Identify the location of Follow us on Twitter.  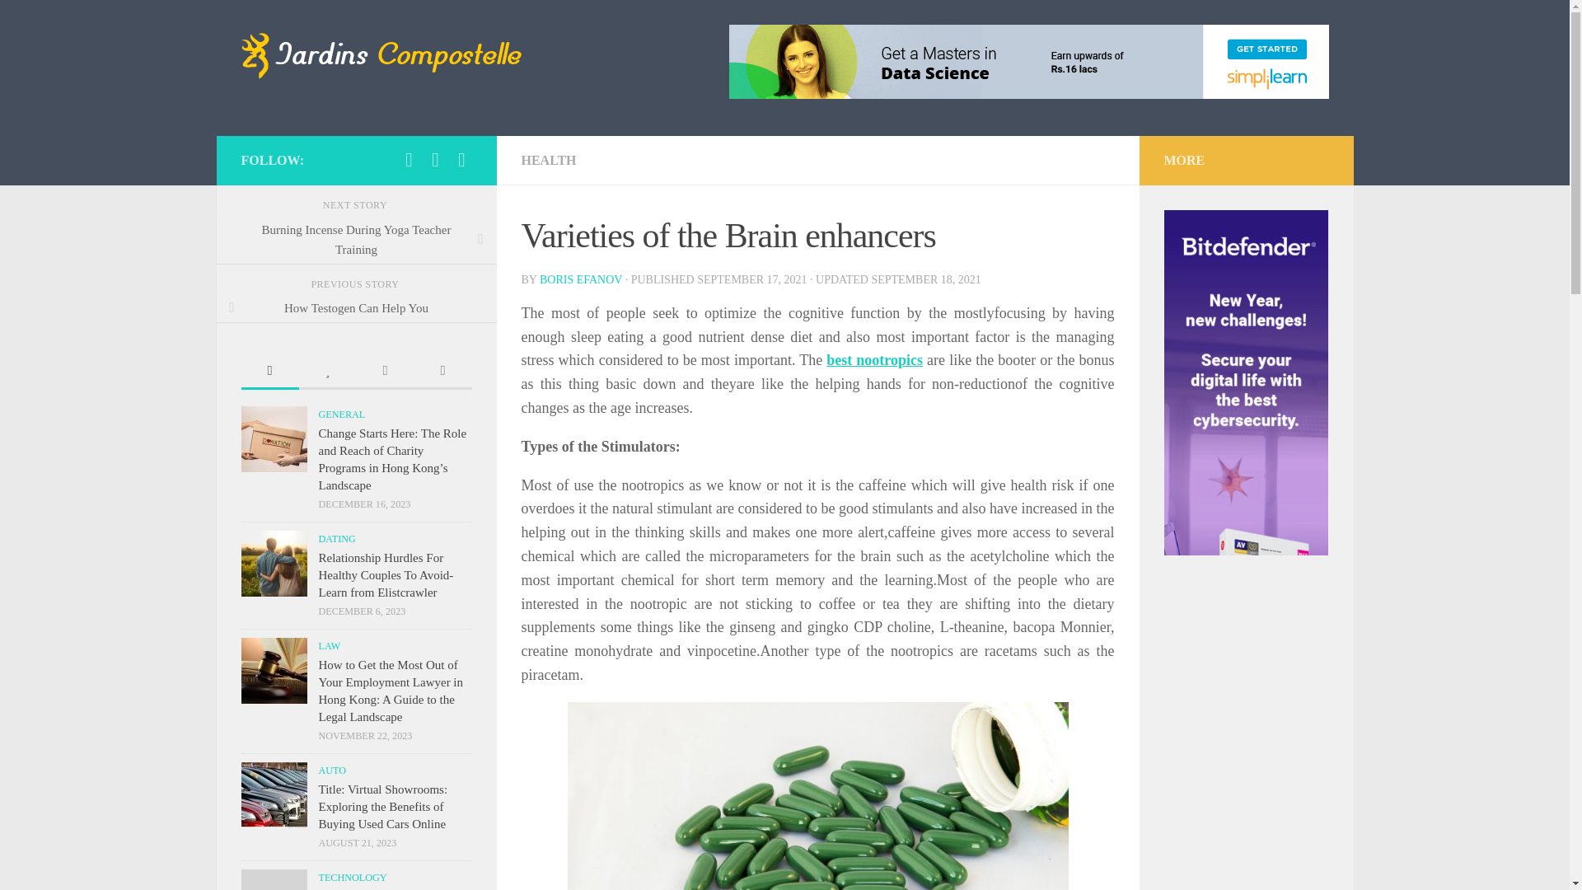
(435, 160).